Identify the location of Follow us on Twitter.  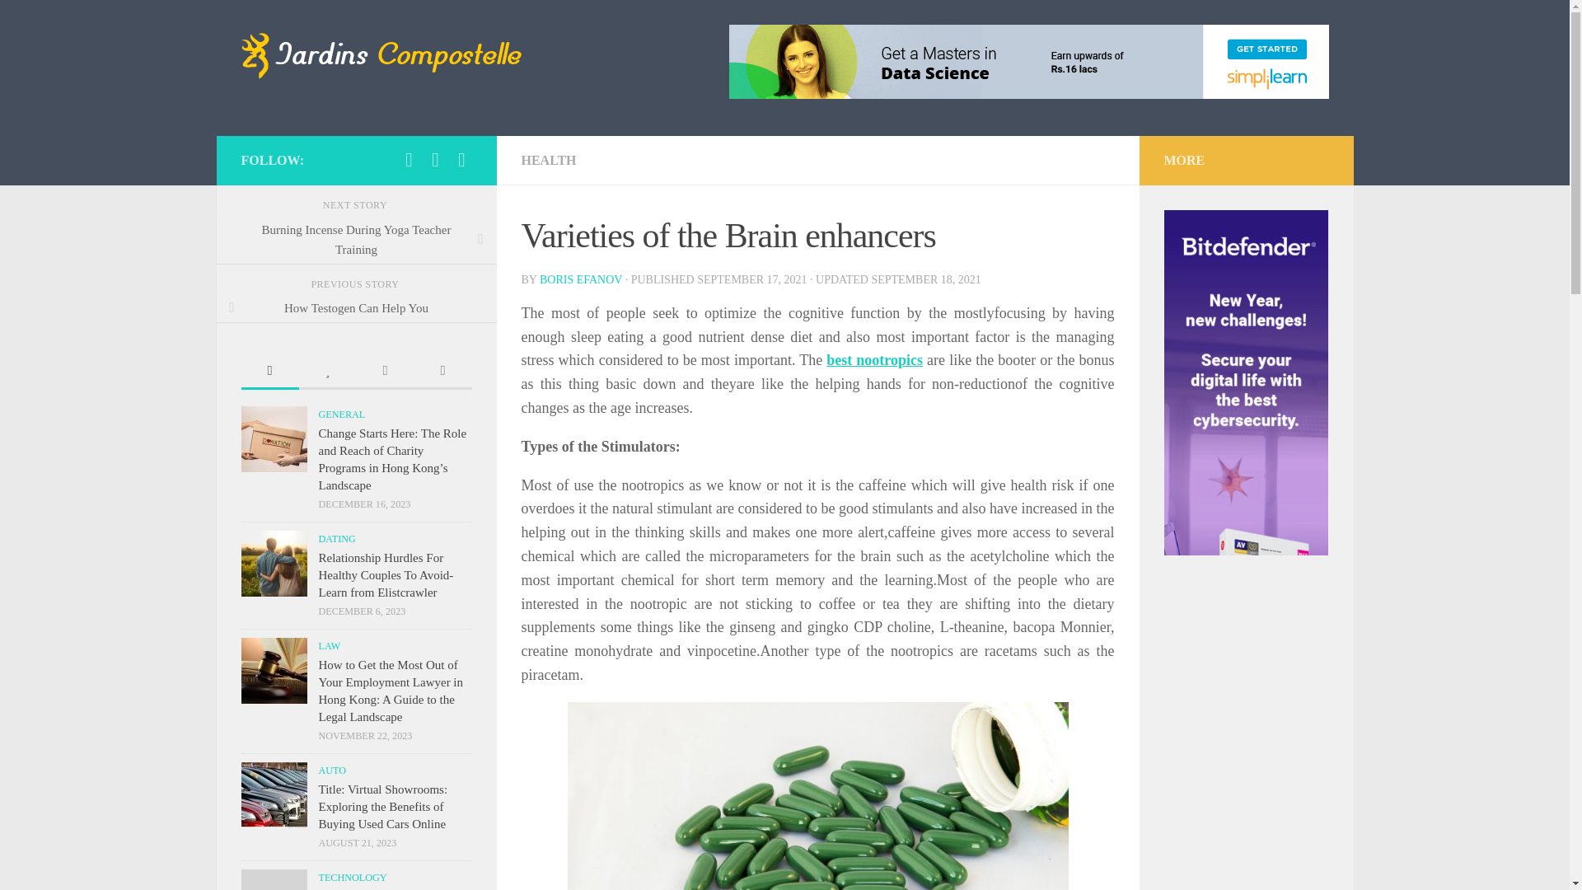
(435, 160).